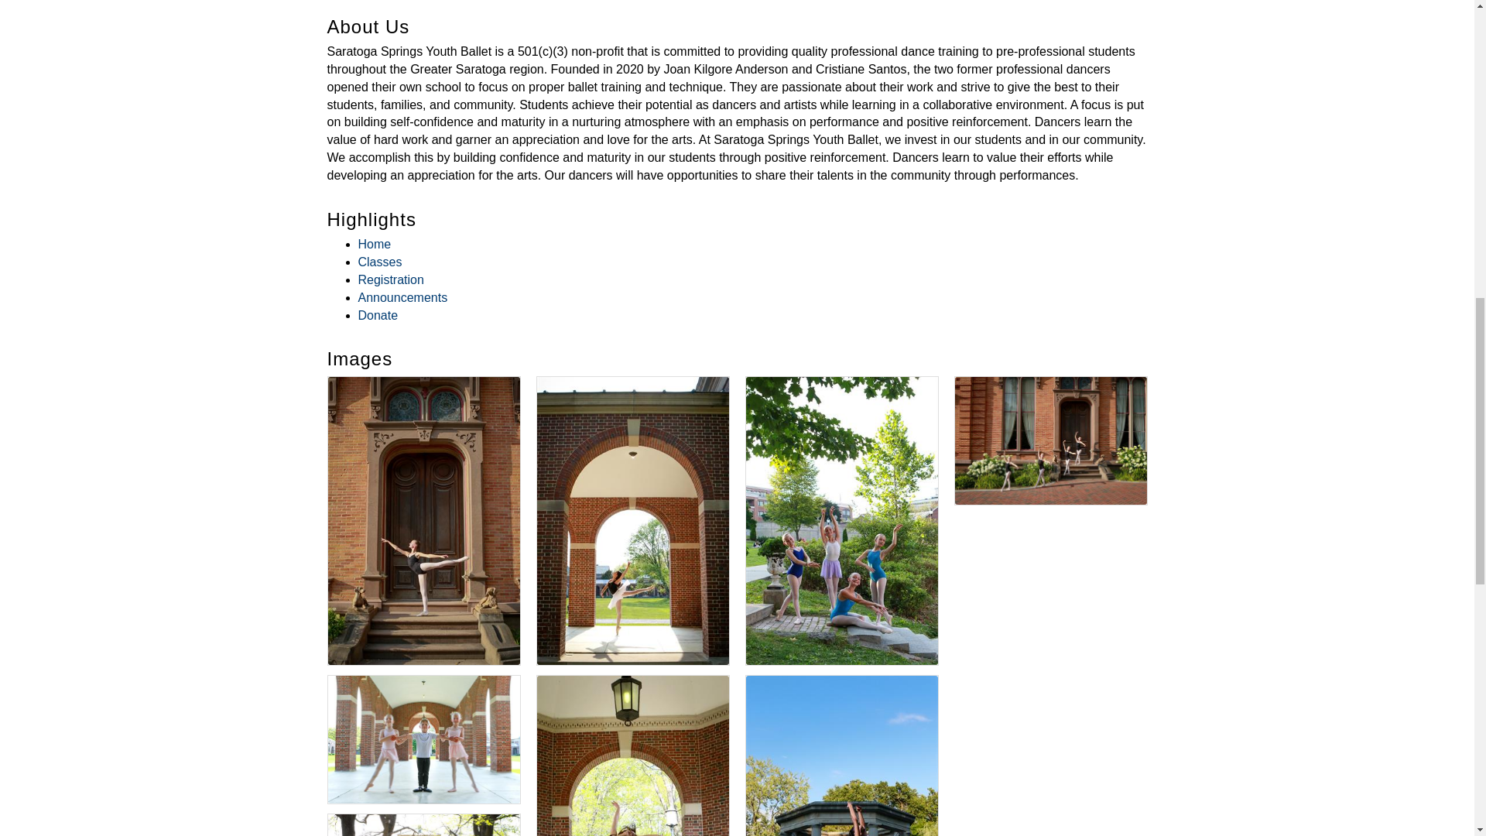 The image size is (1486, 836). I want to click on Susan Blackburn Photography, so click(424, 825).